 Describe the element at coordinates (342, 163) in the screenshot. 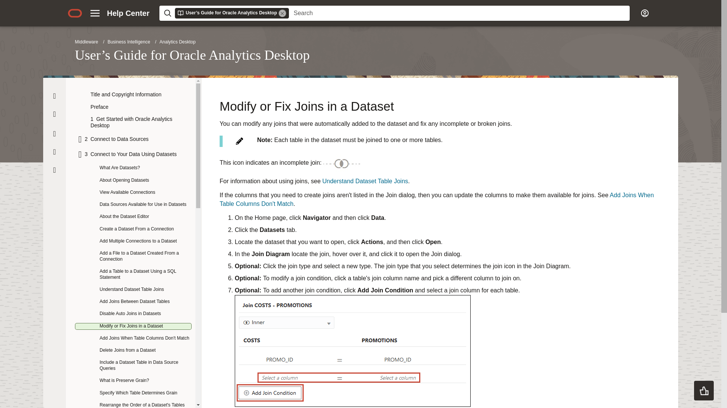

I see `Incomplete or Broken Join Icon` at that location.